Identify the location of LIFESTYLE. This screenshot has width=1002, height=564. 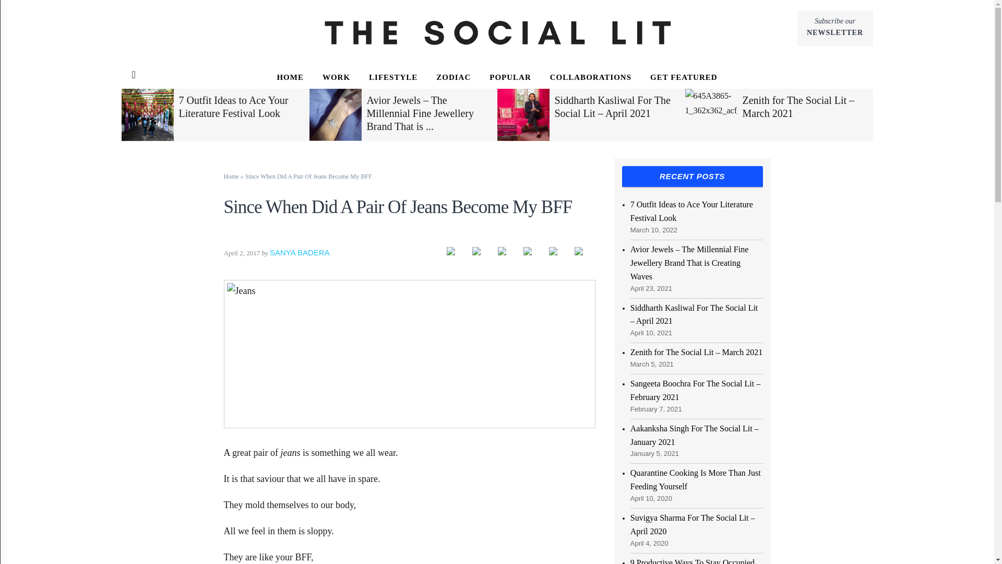
(453, 77).